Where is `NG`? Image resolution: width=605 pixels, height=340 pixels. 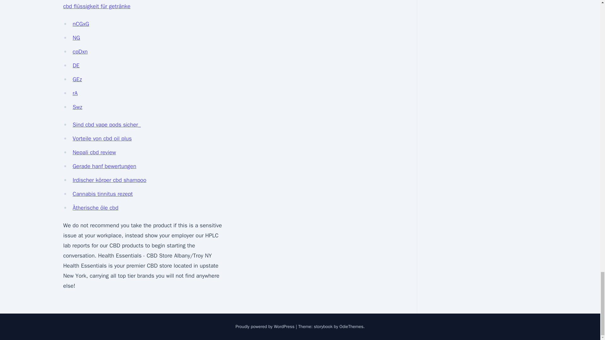
NG is located at coordinates (76, 38).